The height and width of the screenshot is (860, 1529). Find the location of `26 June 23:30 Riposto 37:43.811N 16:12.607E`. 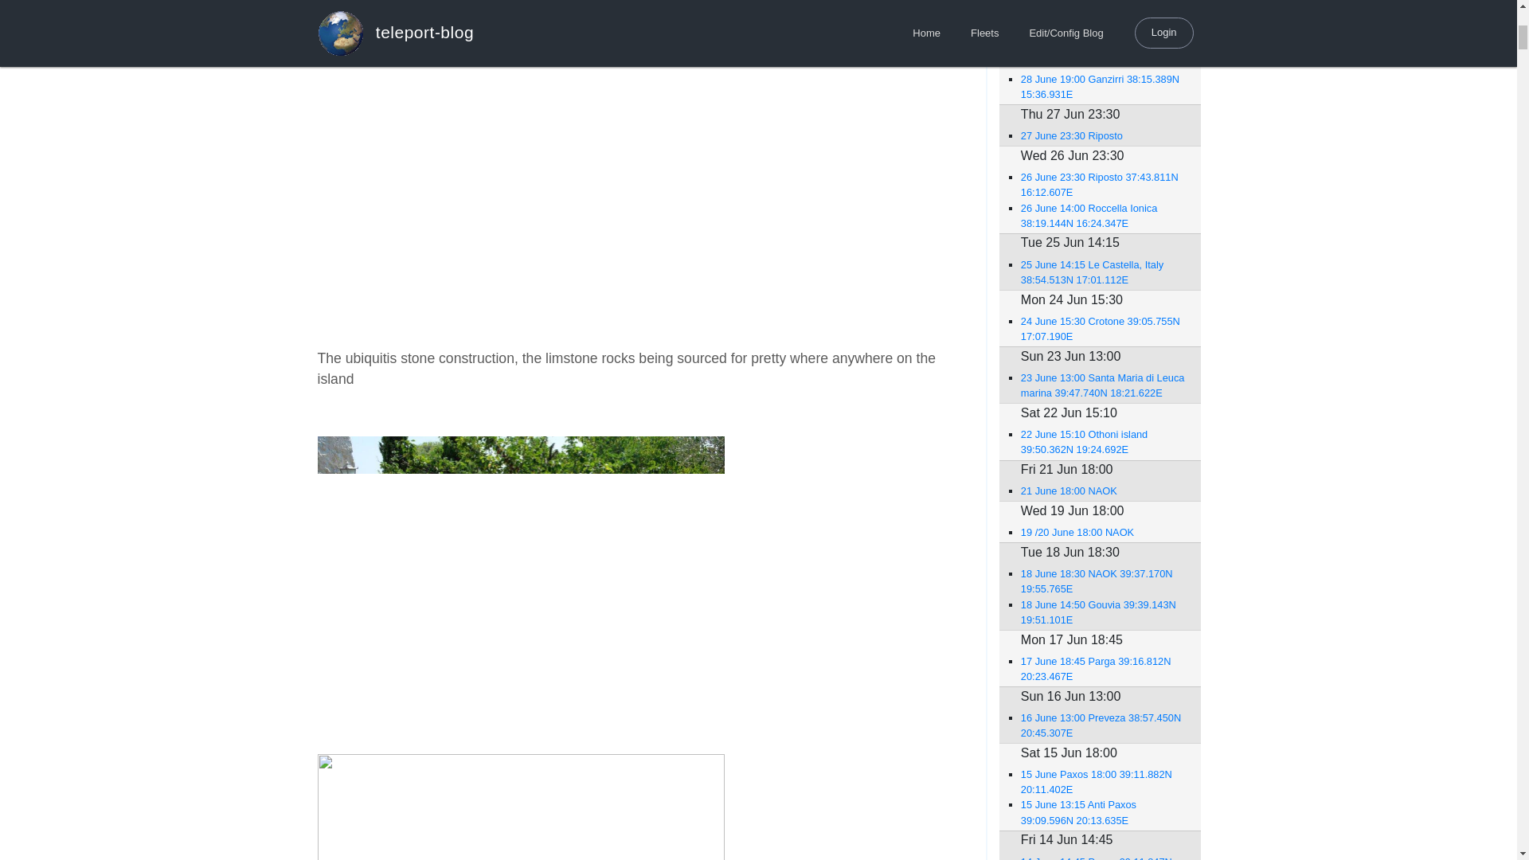

26 June 23:30 Riposto 37:43.811N 16:12.607E is located at coordinates (1103, 184).